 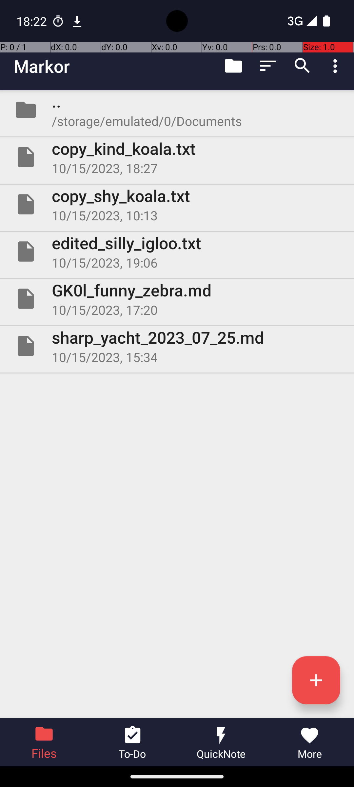 What do you see at coordinates (177, 251) in the screenshot?
I see `File edited_silly_igloo.txt ` at bounding box center [177, 251].